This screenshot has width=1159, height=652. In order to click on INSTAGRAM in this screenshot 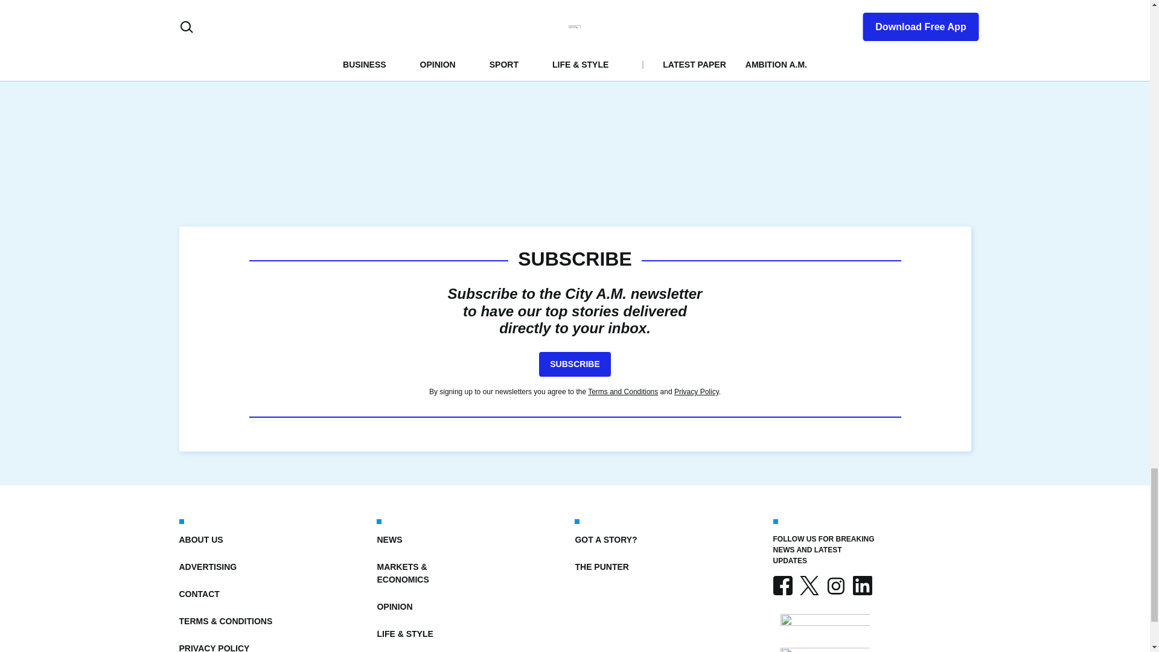, I will do `click(835, 586)`.